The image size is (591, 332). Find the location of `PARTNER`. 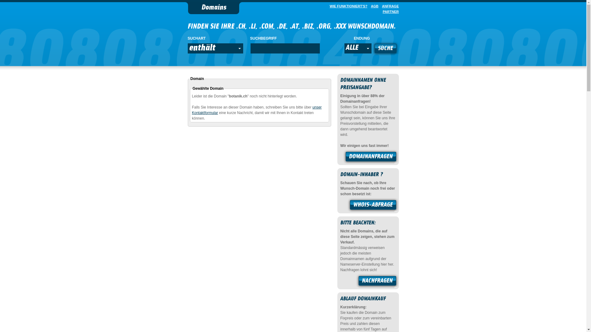

PARTNER is located at coordinates (389, 12).